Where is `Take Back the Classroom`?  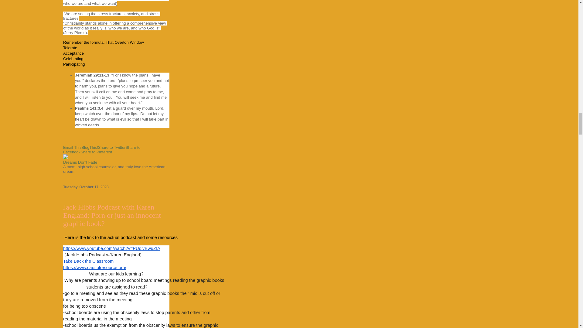
Take Back the Classroom is located at coordinates (88, 261).